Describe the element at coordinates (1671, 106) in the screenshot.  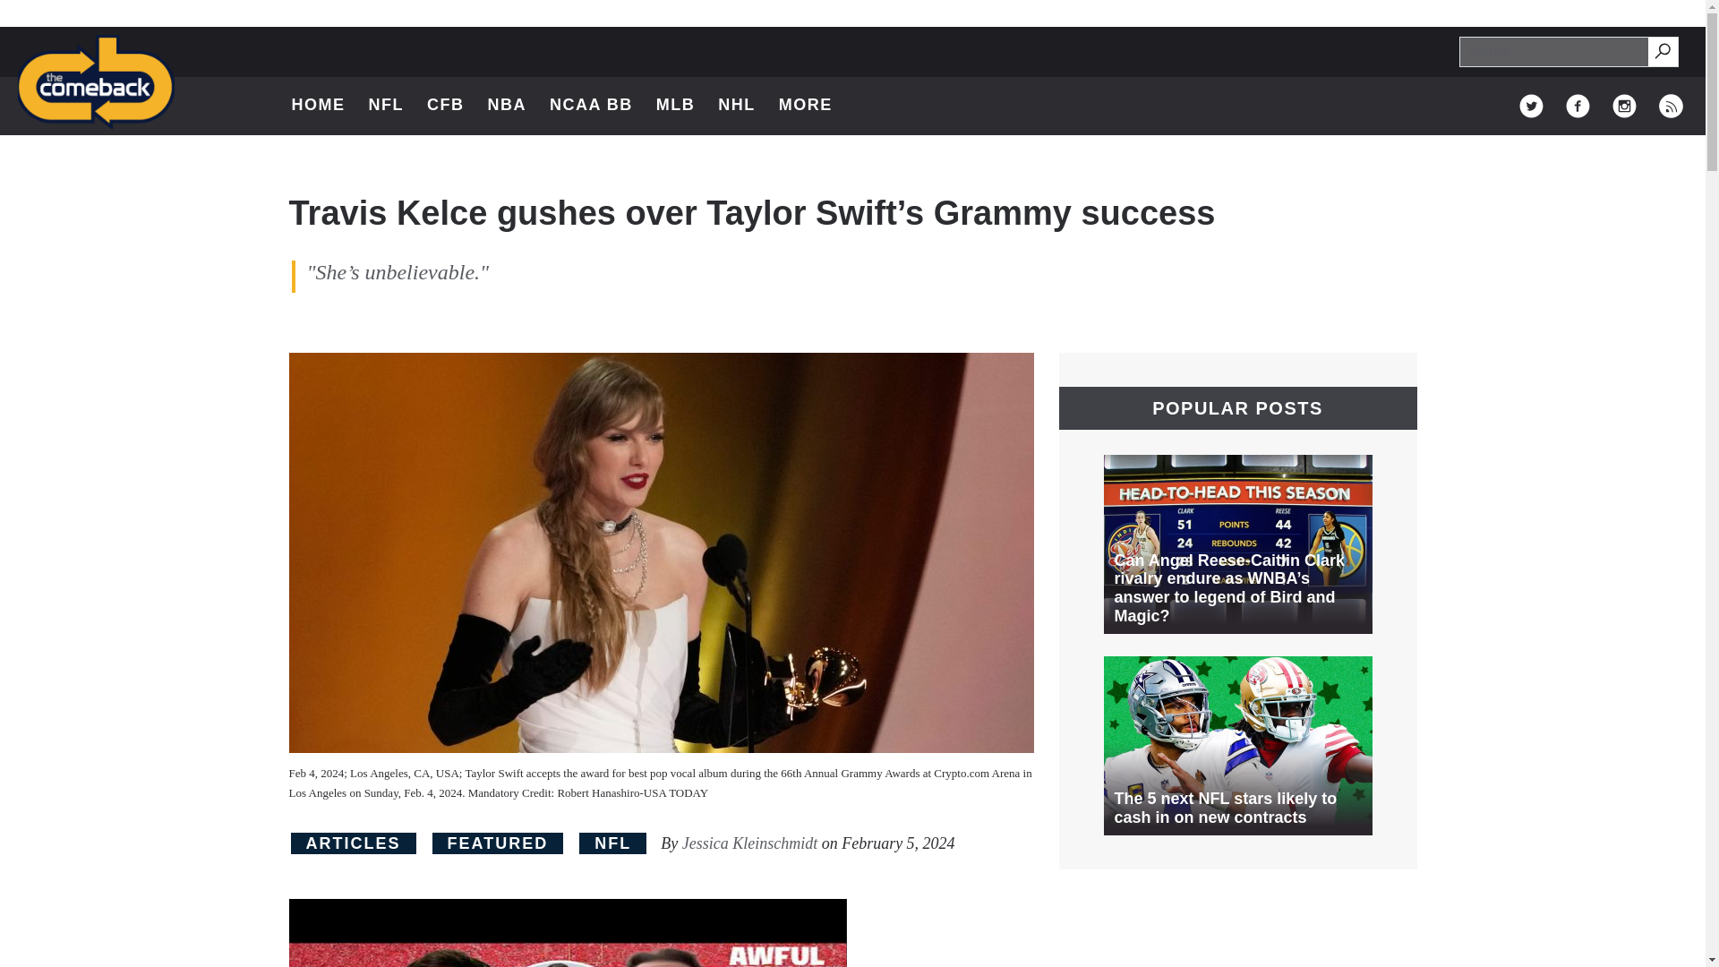
I see `View all posts in NFL` at that location.